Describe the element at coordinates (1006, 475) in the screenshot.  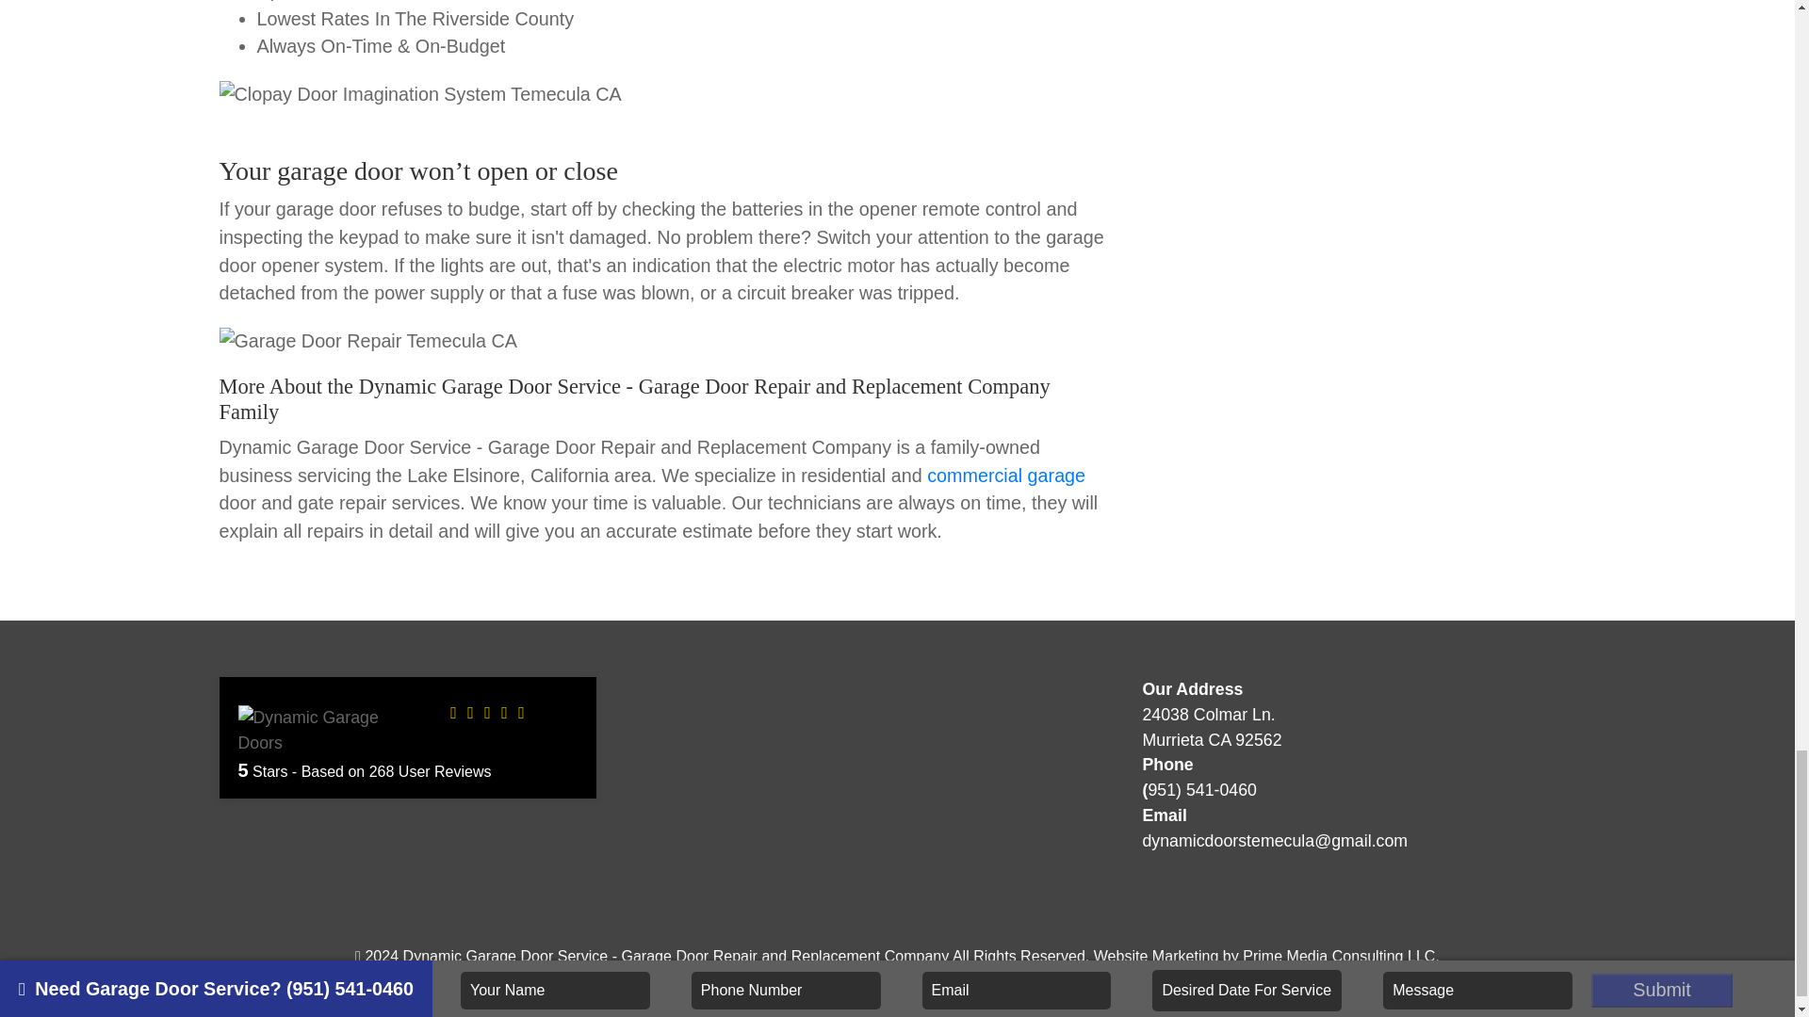
I see `commercial garage` at that location.